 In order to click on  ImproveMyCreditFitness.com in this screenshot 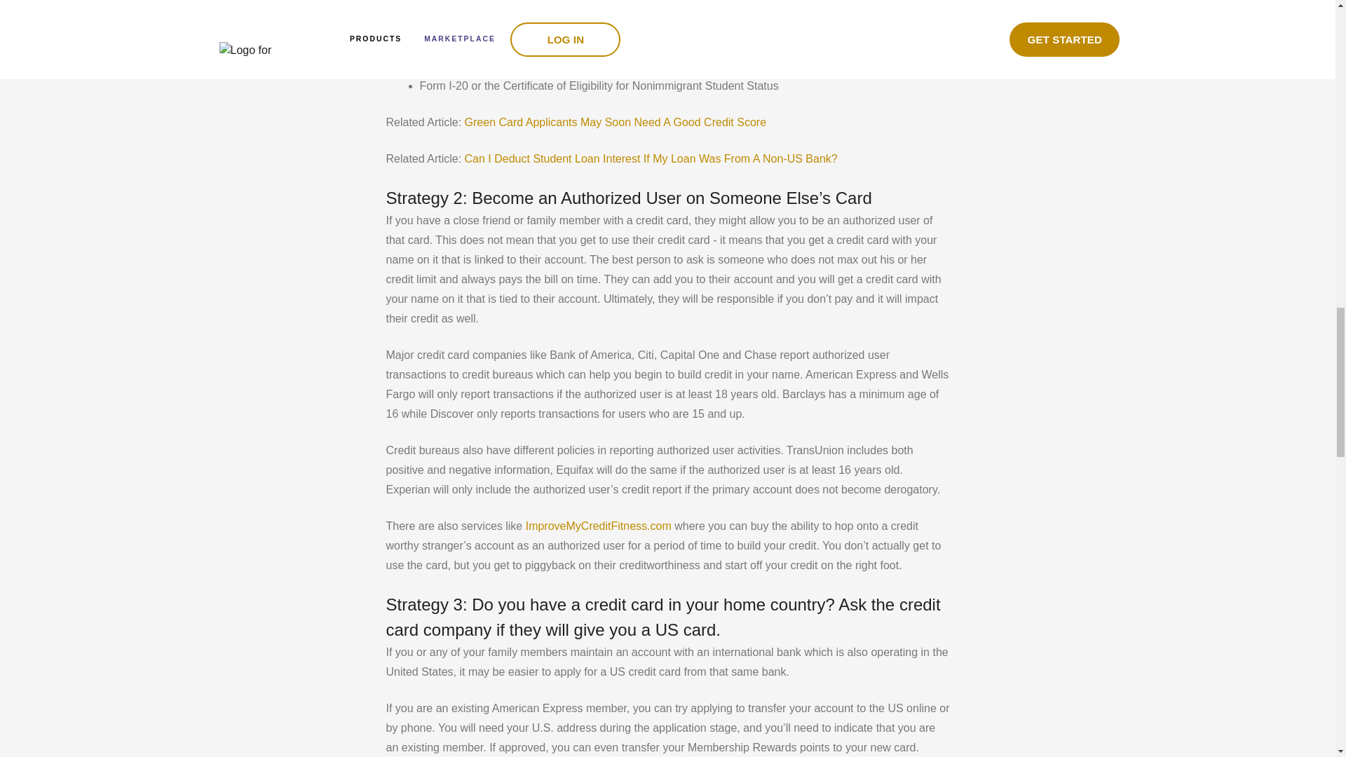, I will do `click(597, 526)`.